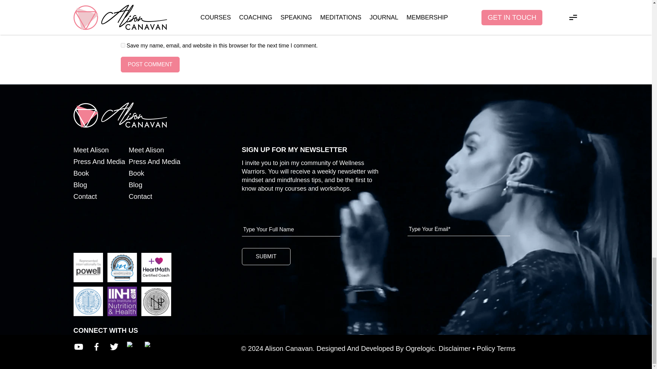 The width and height of the screenshot is (657, 369). I want to click on Post Comment, so click(150, 64).